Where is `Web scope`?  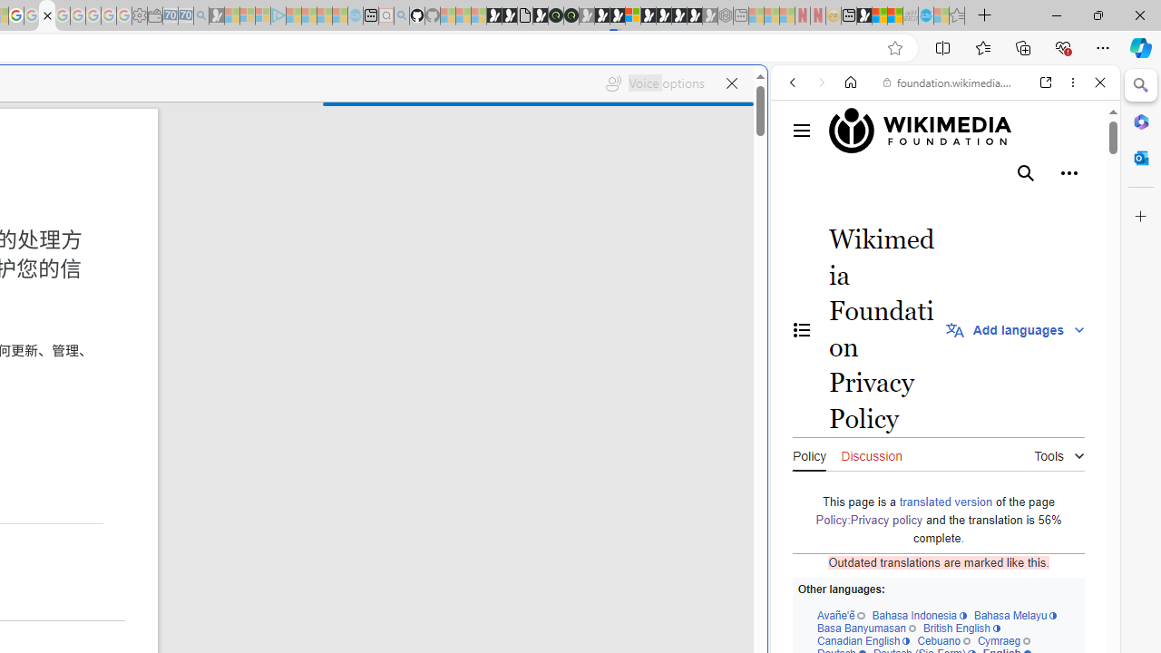
Web scope is located at coordinates (800, 163).